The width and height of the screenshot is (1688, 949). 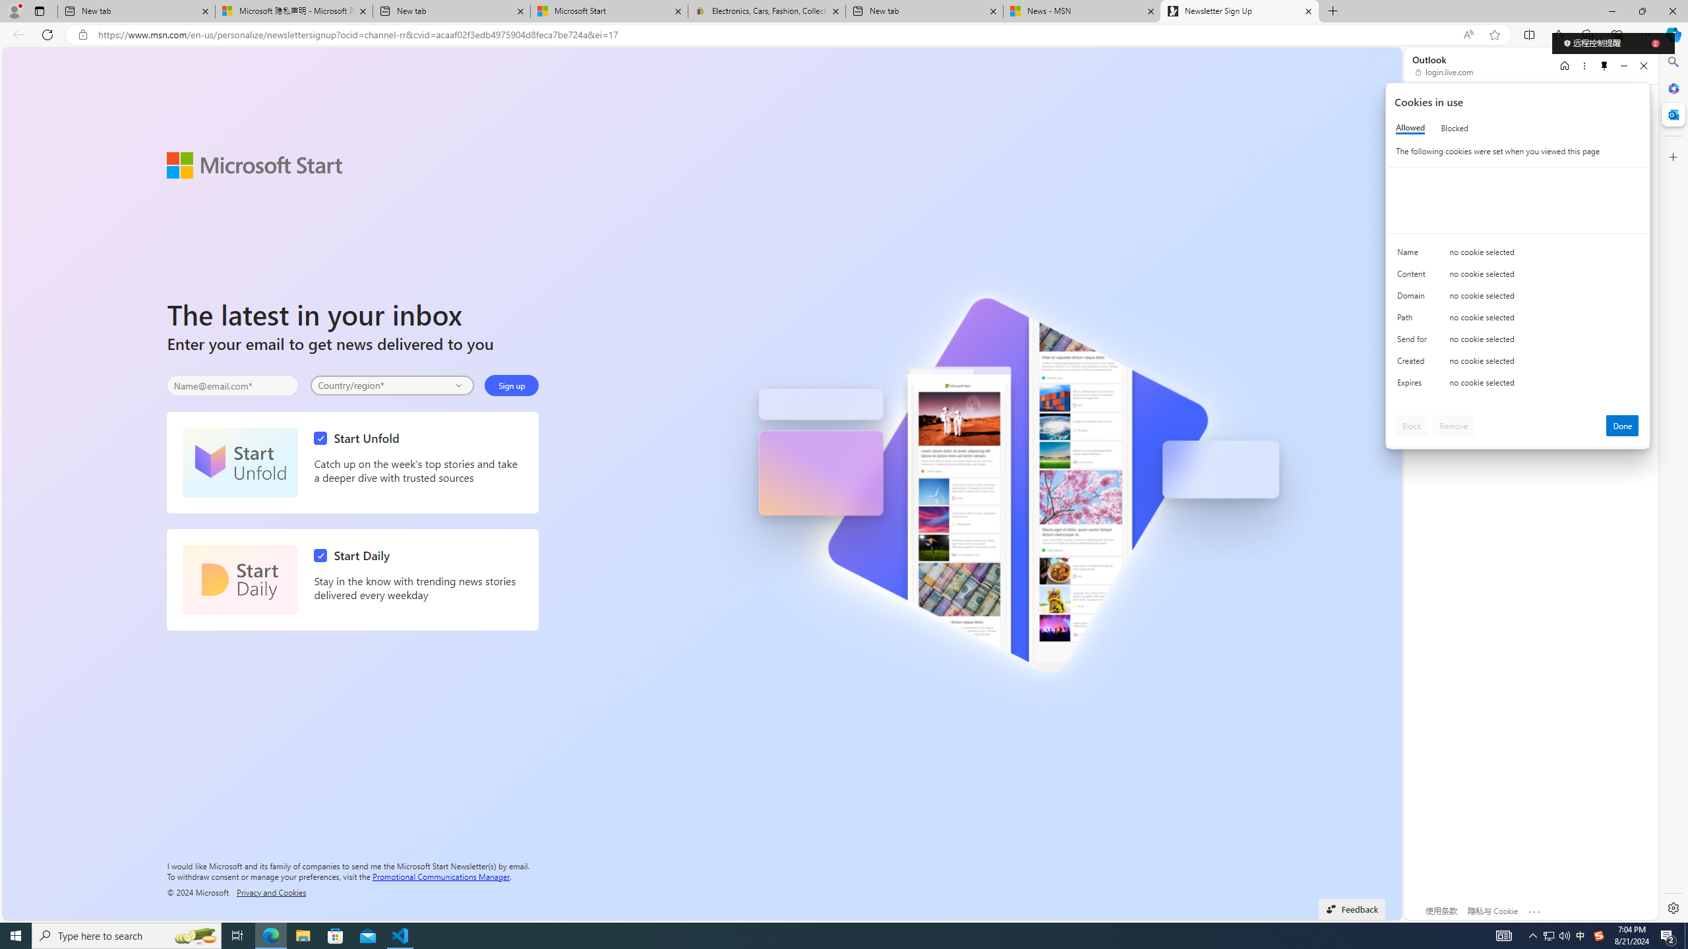 What do you see at coordinates (1414, 320) in the screenshot?
I see `Path` at bounding box center [1414, 320].